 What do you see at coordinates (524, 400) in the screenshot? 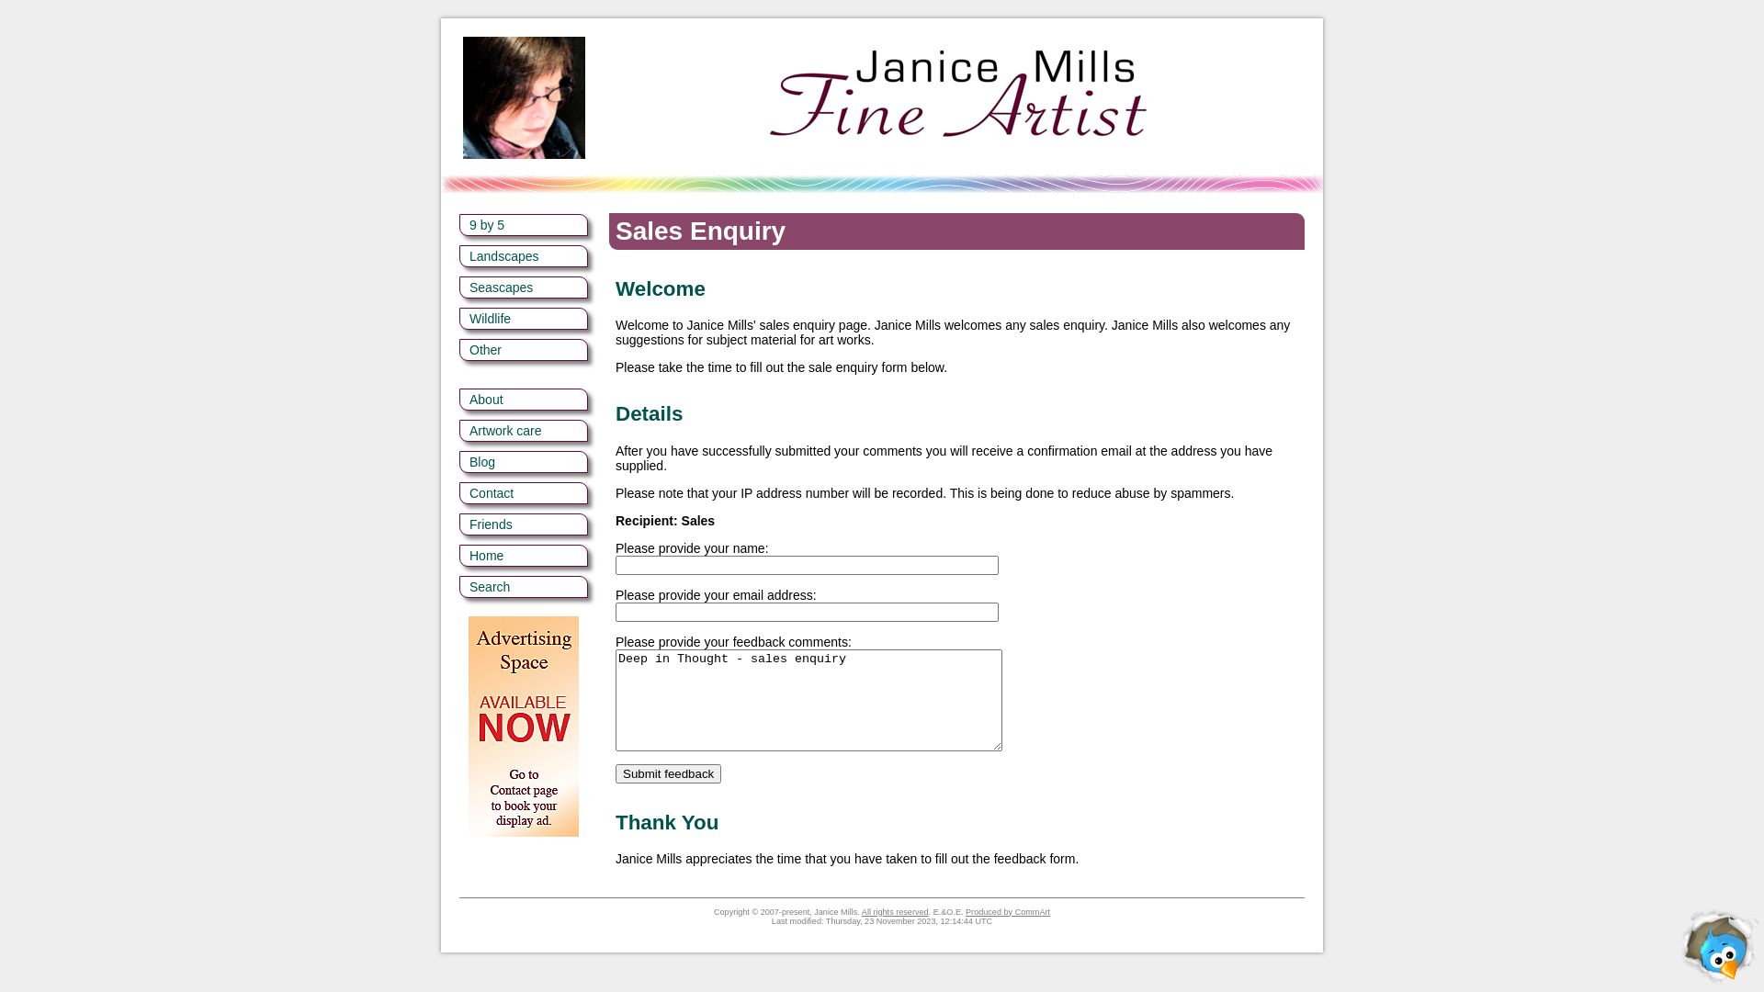
I see `About` at bounding box center [524, 400].